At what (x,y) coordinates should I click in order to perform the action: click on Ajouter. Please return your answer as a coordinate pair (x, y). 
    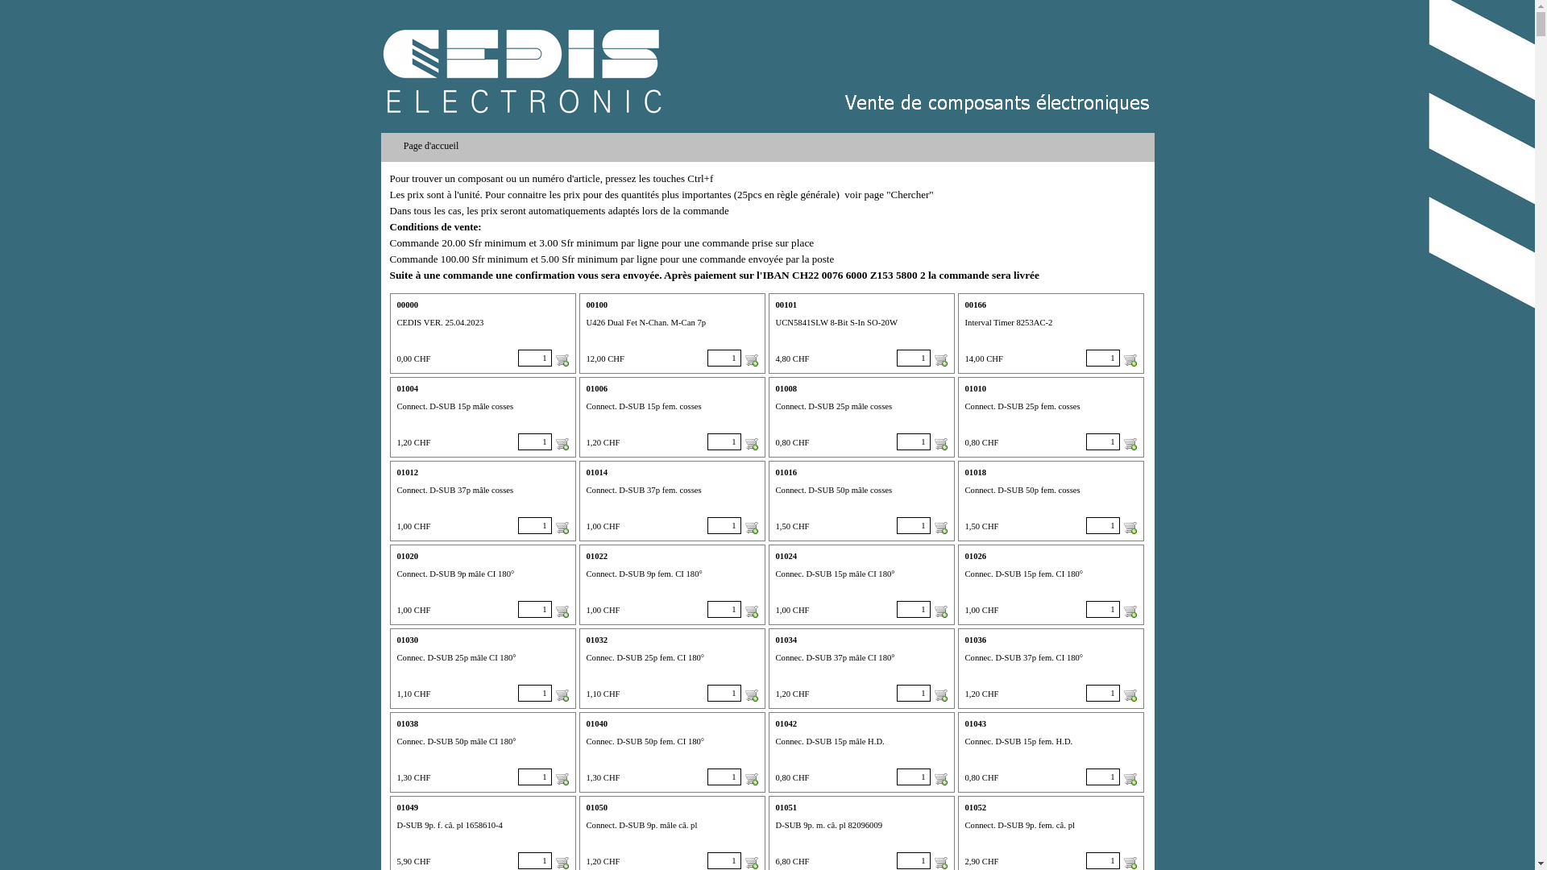
    Looking at the image, I should click on (562, 863).